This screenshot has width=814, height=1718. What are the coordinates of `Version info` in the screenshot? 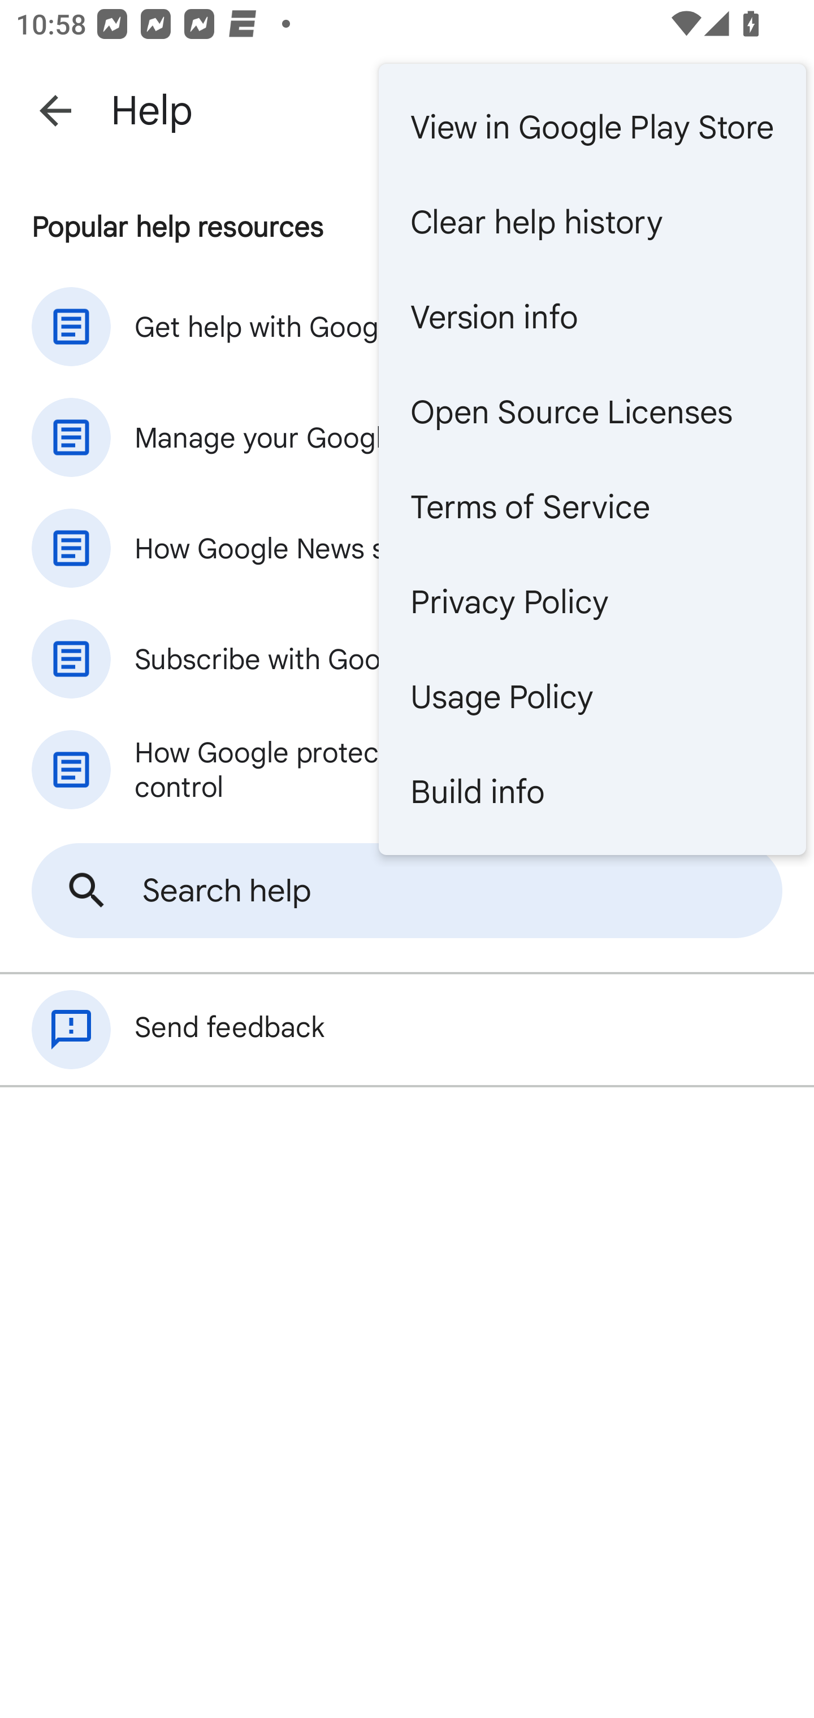 It's located at (592, 316).